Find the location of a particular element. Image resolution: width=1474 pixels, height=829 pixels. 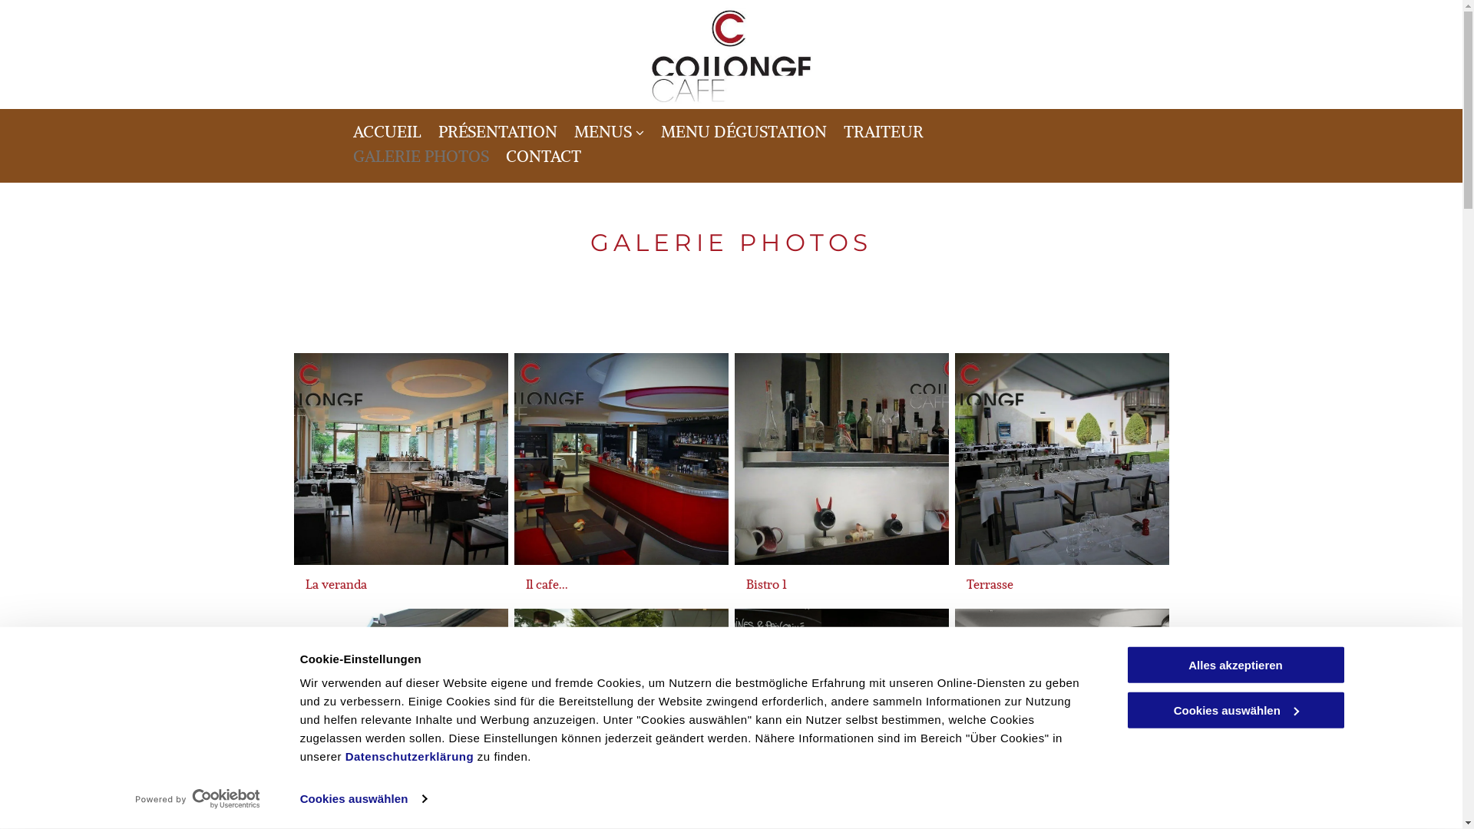

Terrasse is located at coordinates (401, 715).